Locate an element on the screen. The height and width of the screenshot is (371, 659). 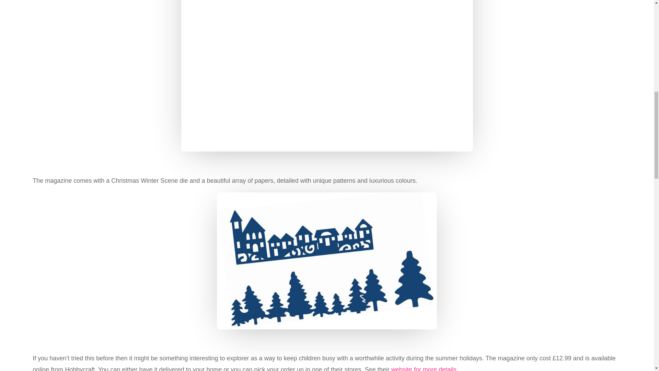
website for more details. is located at coordinates (425, 368).